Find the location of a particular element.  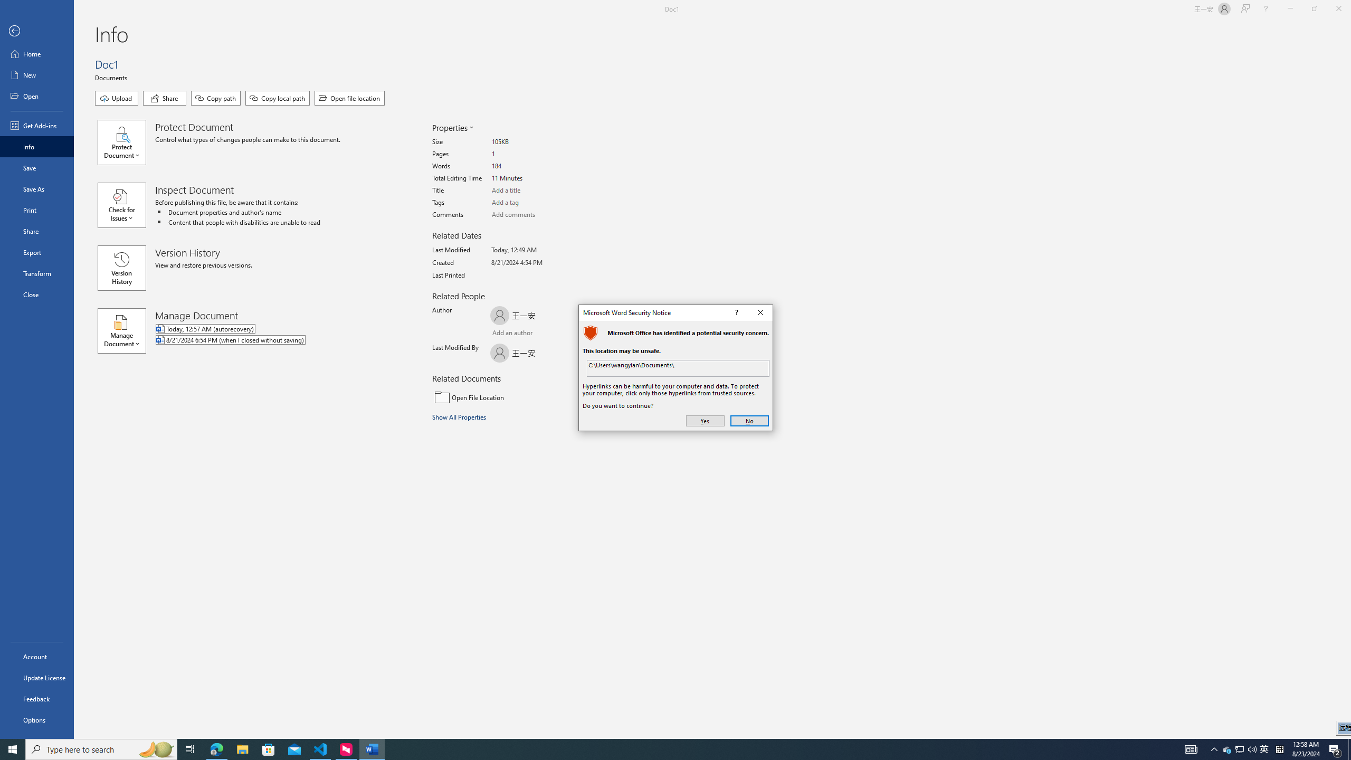

Close is located at coordinates (760, 312).